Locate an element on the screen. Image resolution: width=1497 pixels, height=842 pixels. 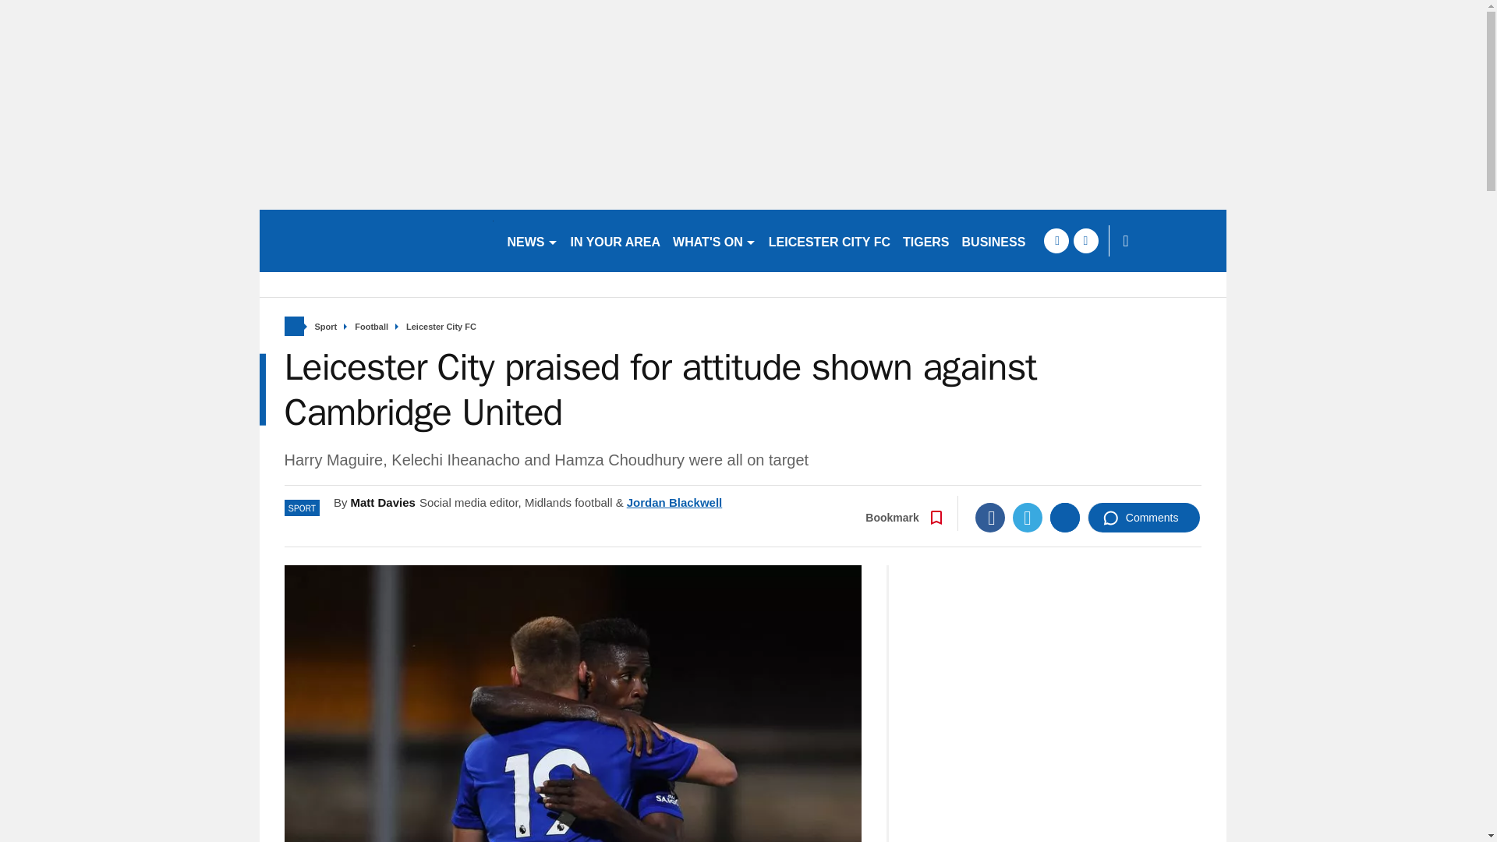
BUSINESS is located at coordinates (994, 240).